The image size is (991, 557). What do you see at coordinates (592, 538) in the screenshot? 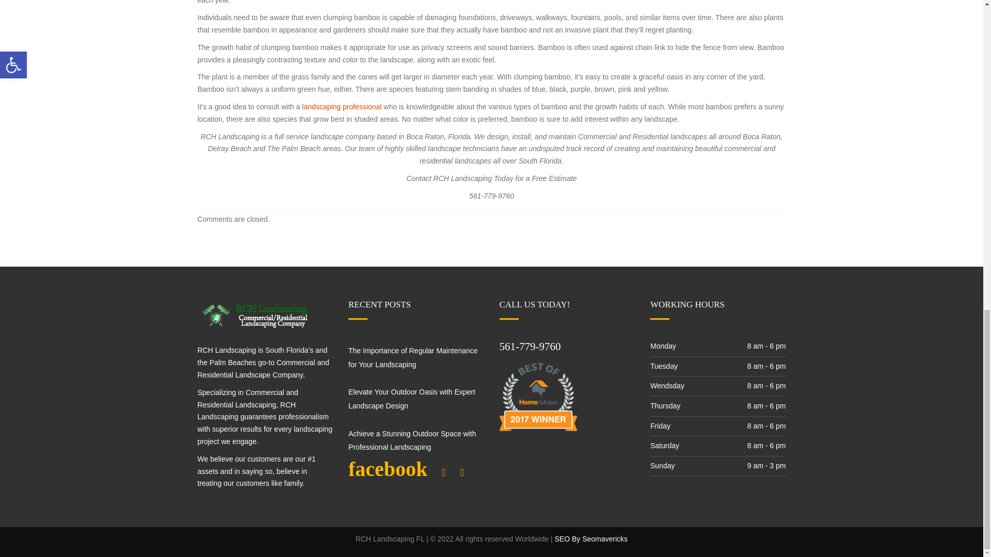
I see `SEO By Seomavericks` at bounding box center [592, 538].